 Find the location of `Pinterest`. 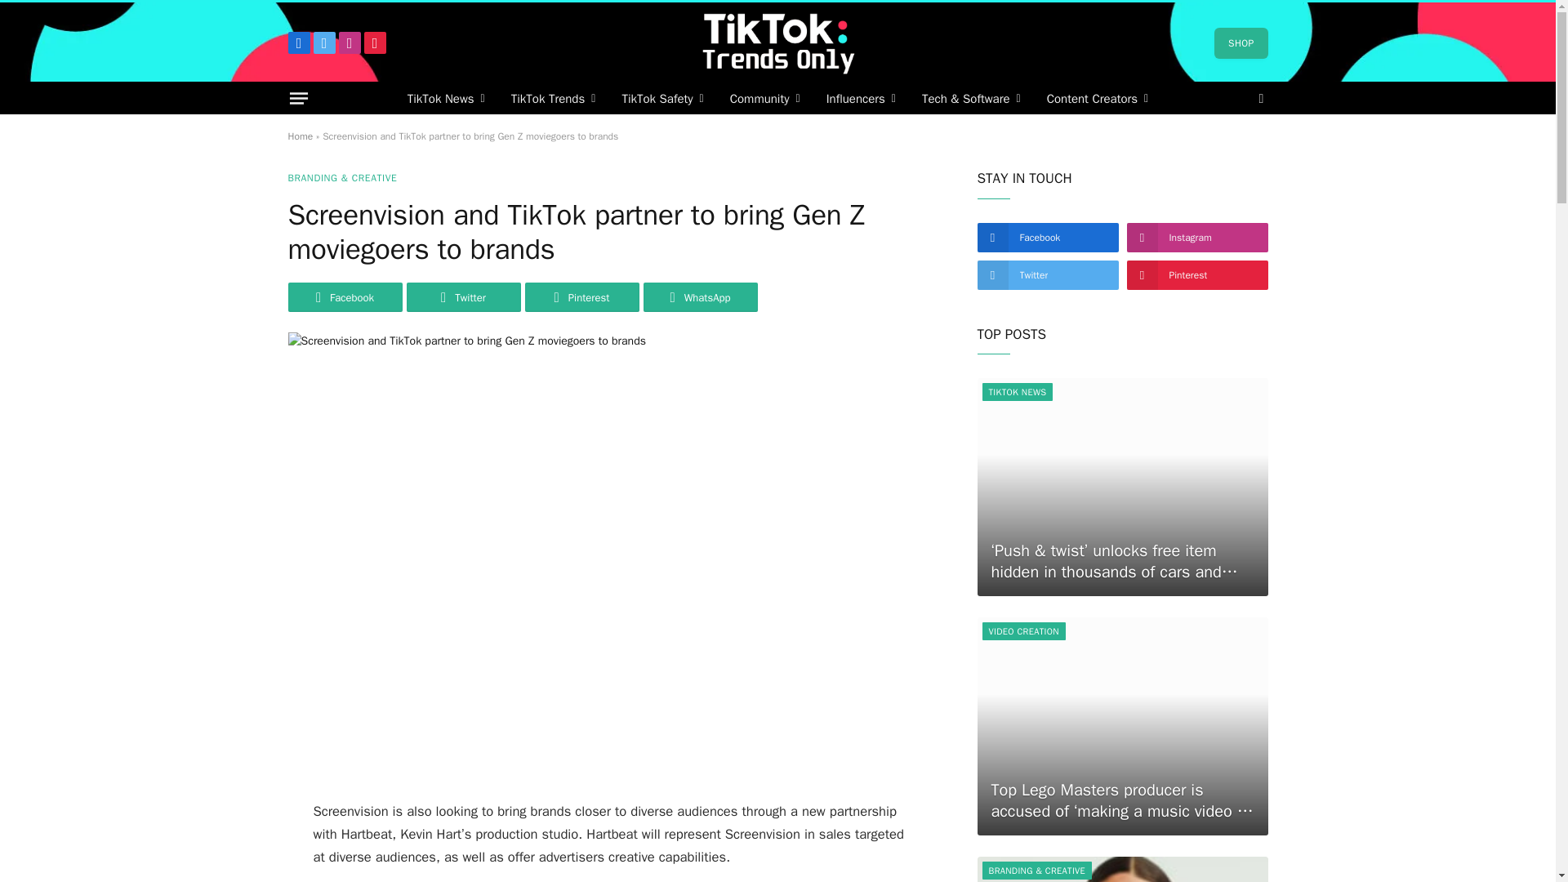

Pinterest is located at coordinates (374, 42).